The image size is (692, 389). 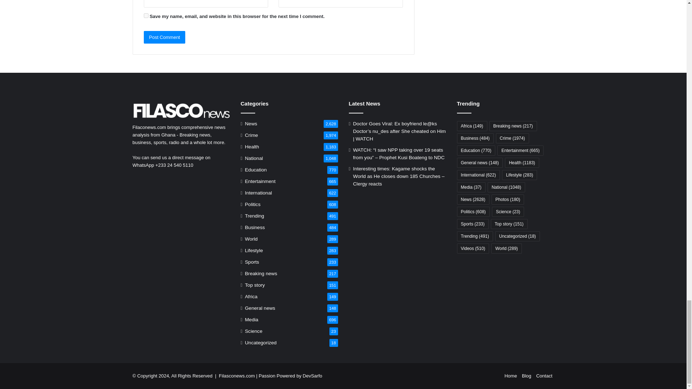 What do you see at coordinates (146, 15) in the screenshot?
I see `yes` at bounding box center [146, 15].